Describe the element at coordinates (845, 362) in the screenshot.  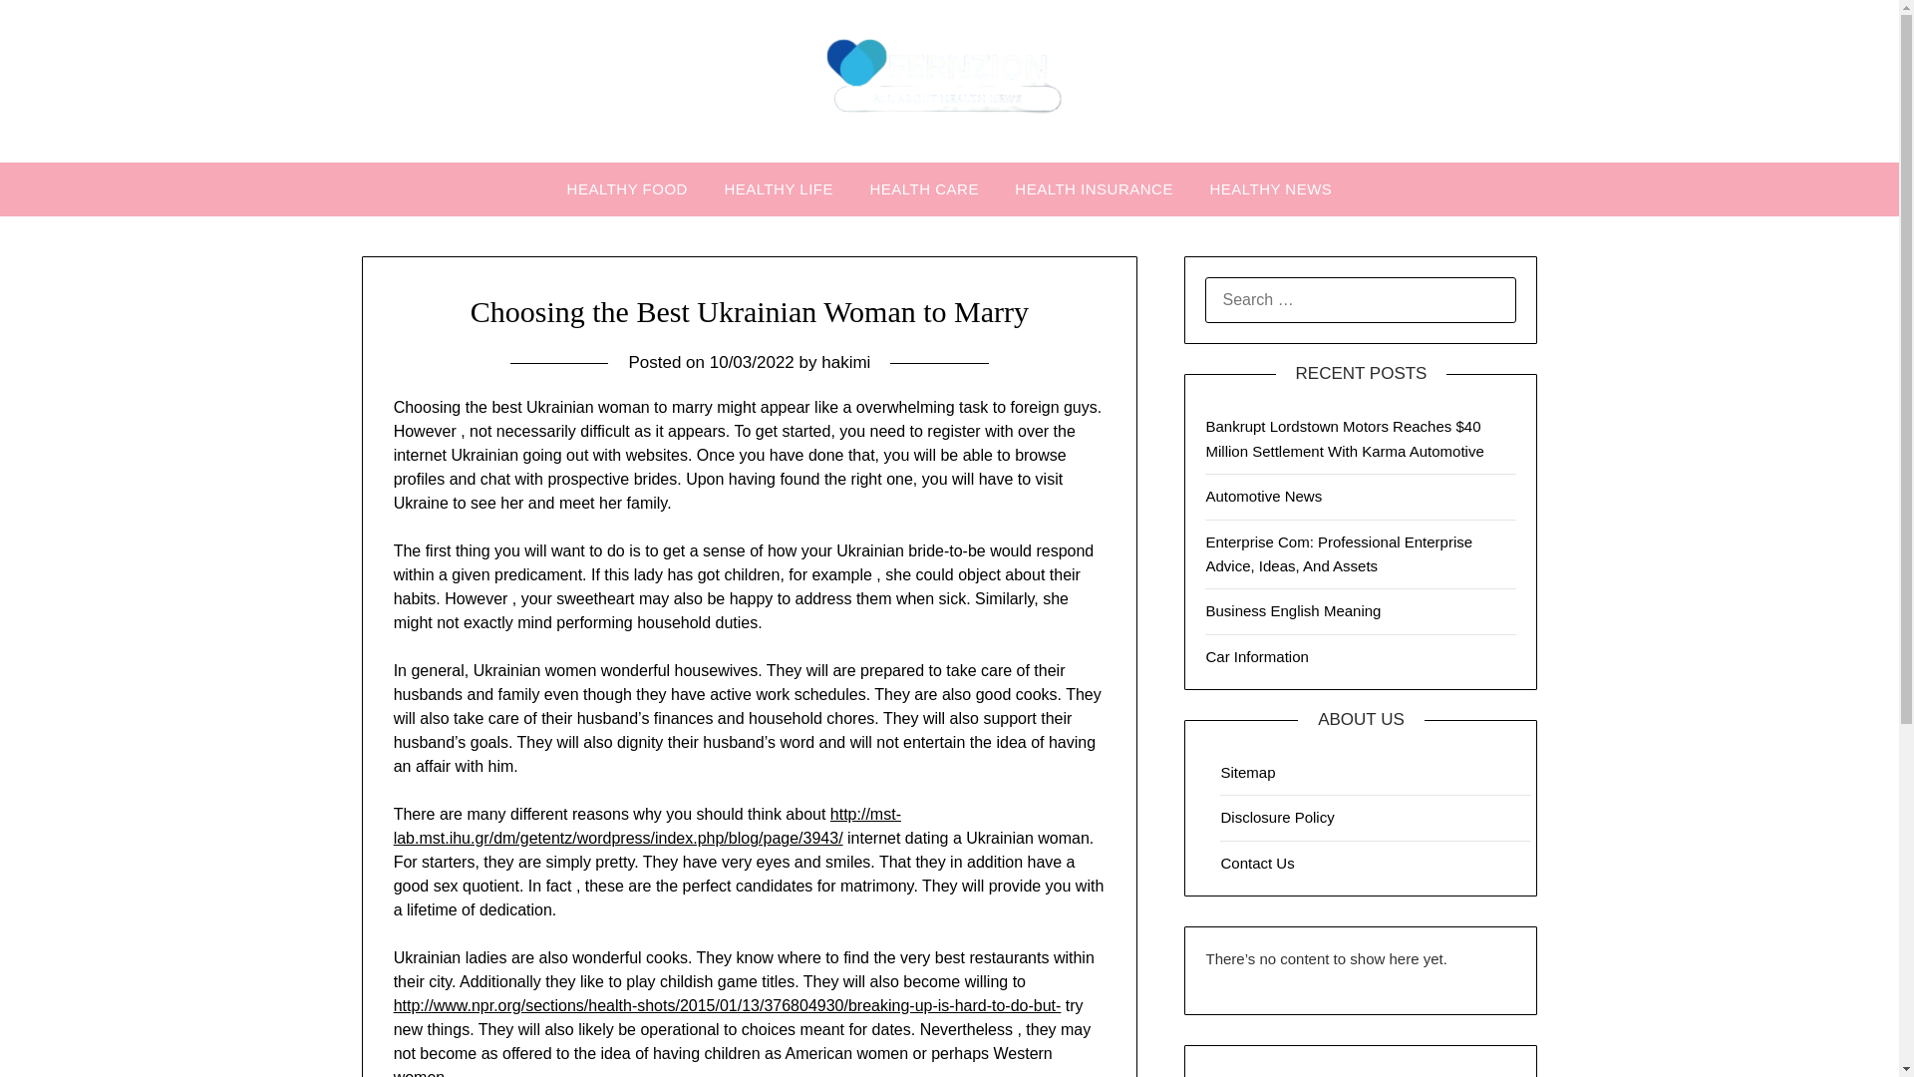
I see `hakimi` at that location.